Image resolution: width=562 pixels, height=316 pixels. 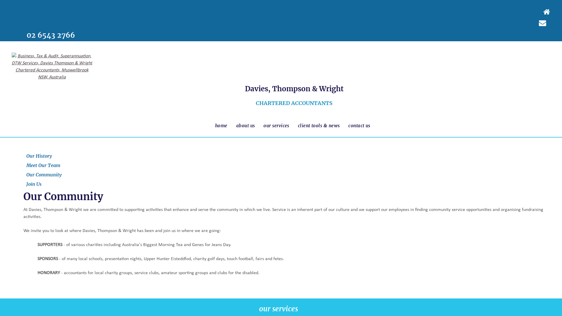 What do you see at coordinates (359, 126) in the screenshot?
I see `contact us` at bounding box center [359, 126].